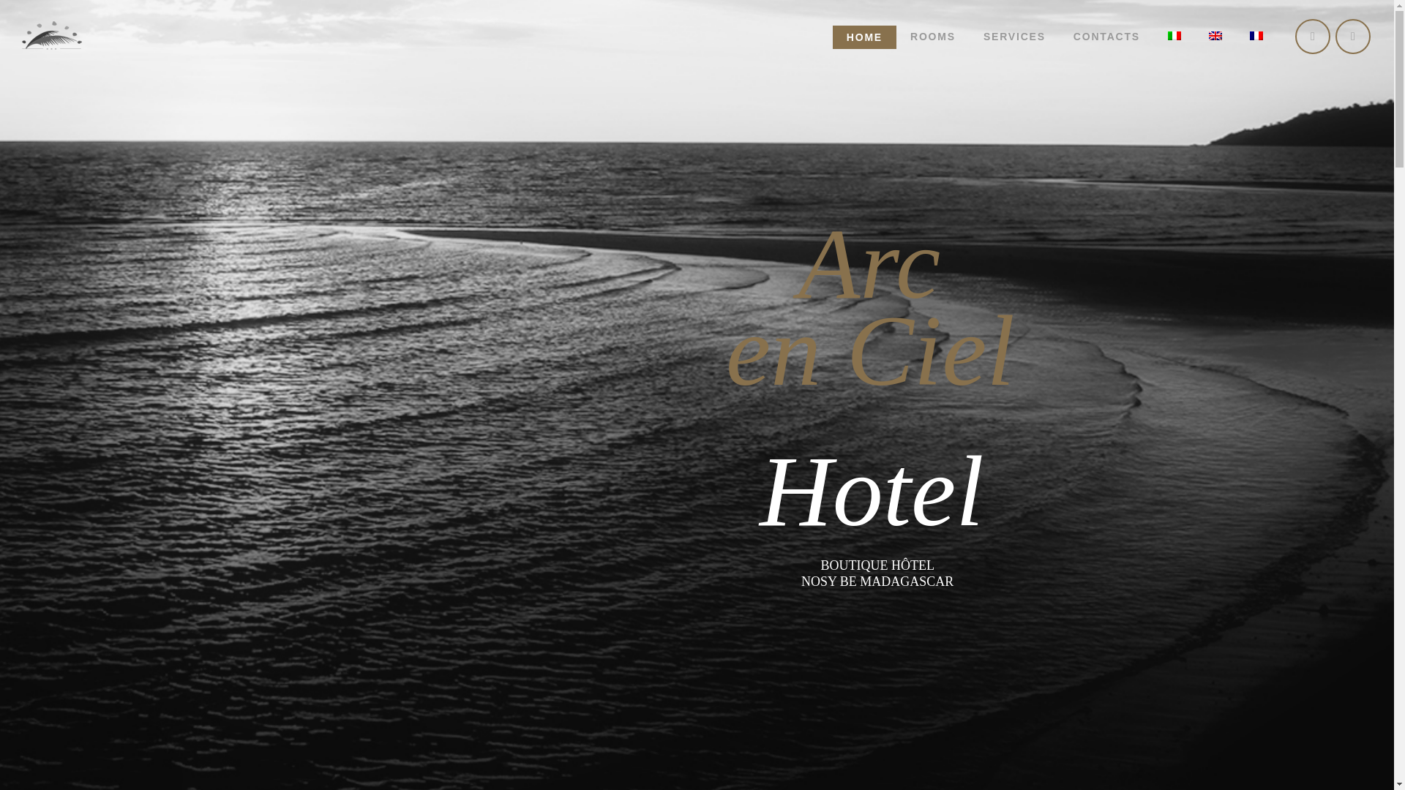 The height and width of the screenshot is (790, 1405). Describe the element at coordinates (932, 37) in the screenshot. I see `ROOMS` at that location.